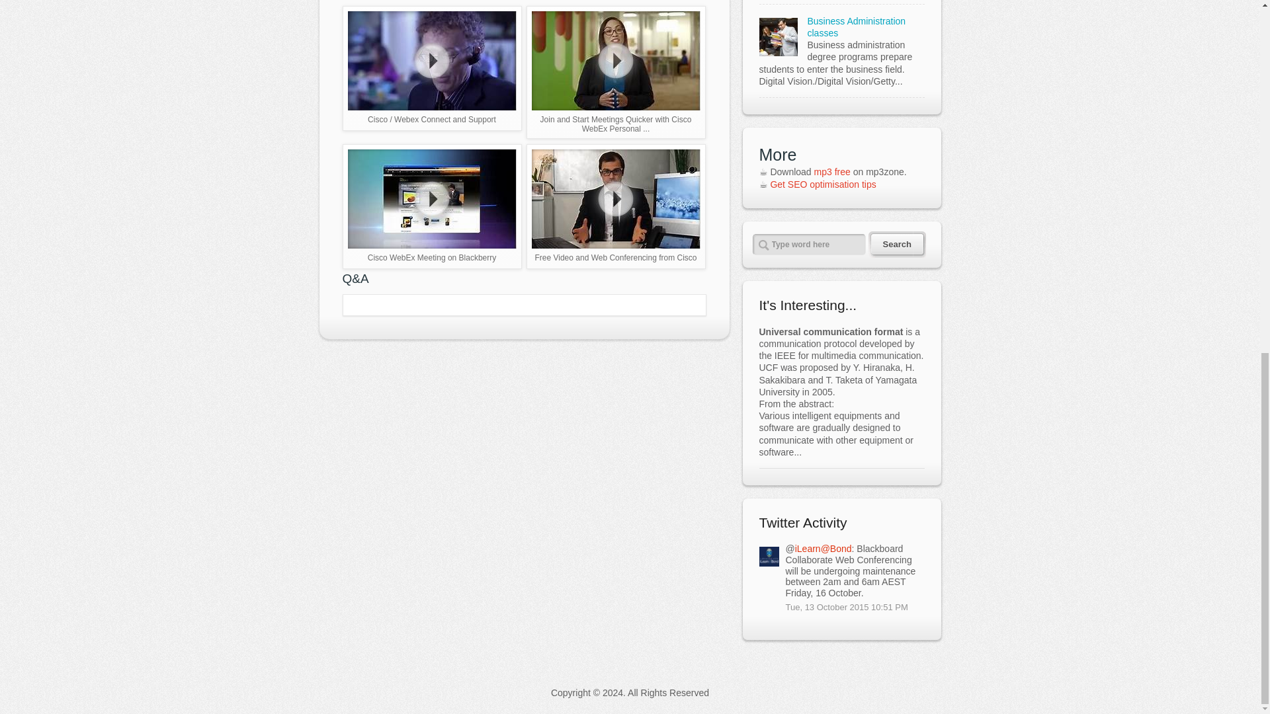  I want to click on View this video from YouTube, so click(433, 67).